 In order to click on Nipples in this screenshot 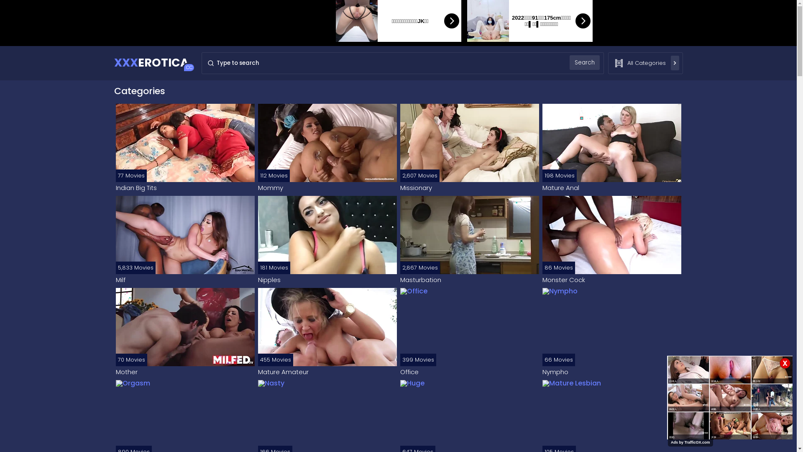, I will do `click(327, 280)`.